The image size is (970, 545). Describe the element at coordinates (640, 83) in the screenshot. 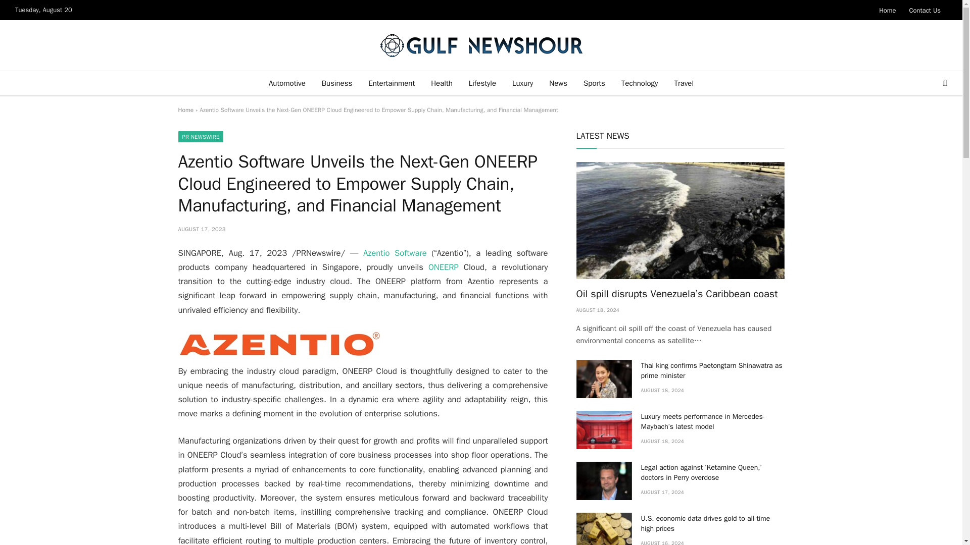

I see `Technology` at that location.